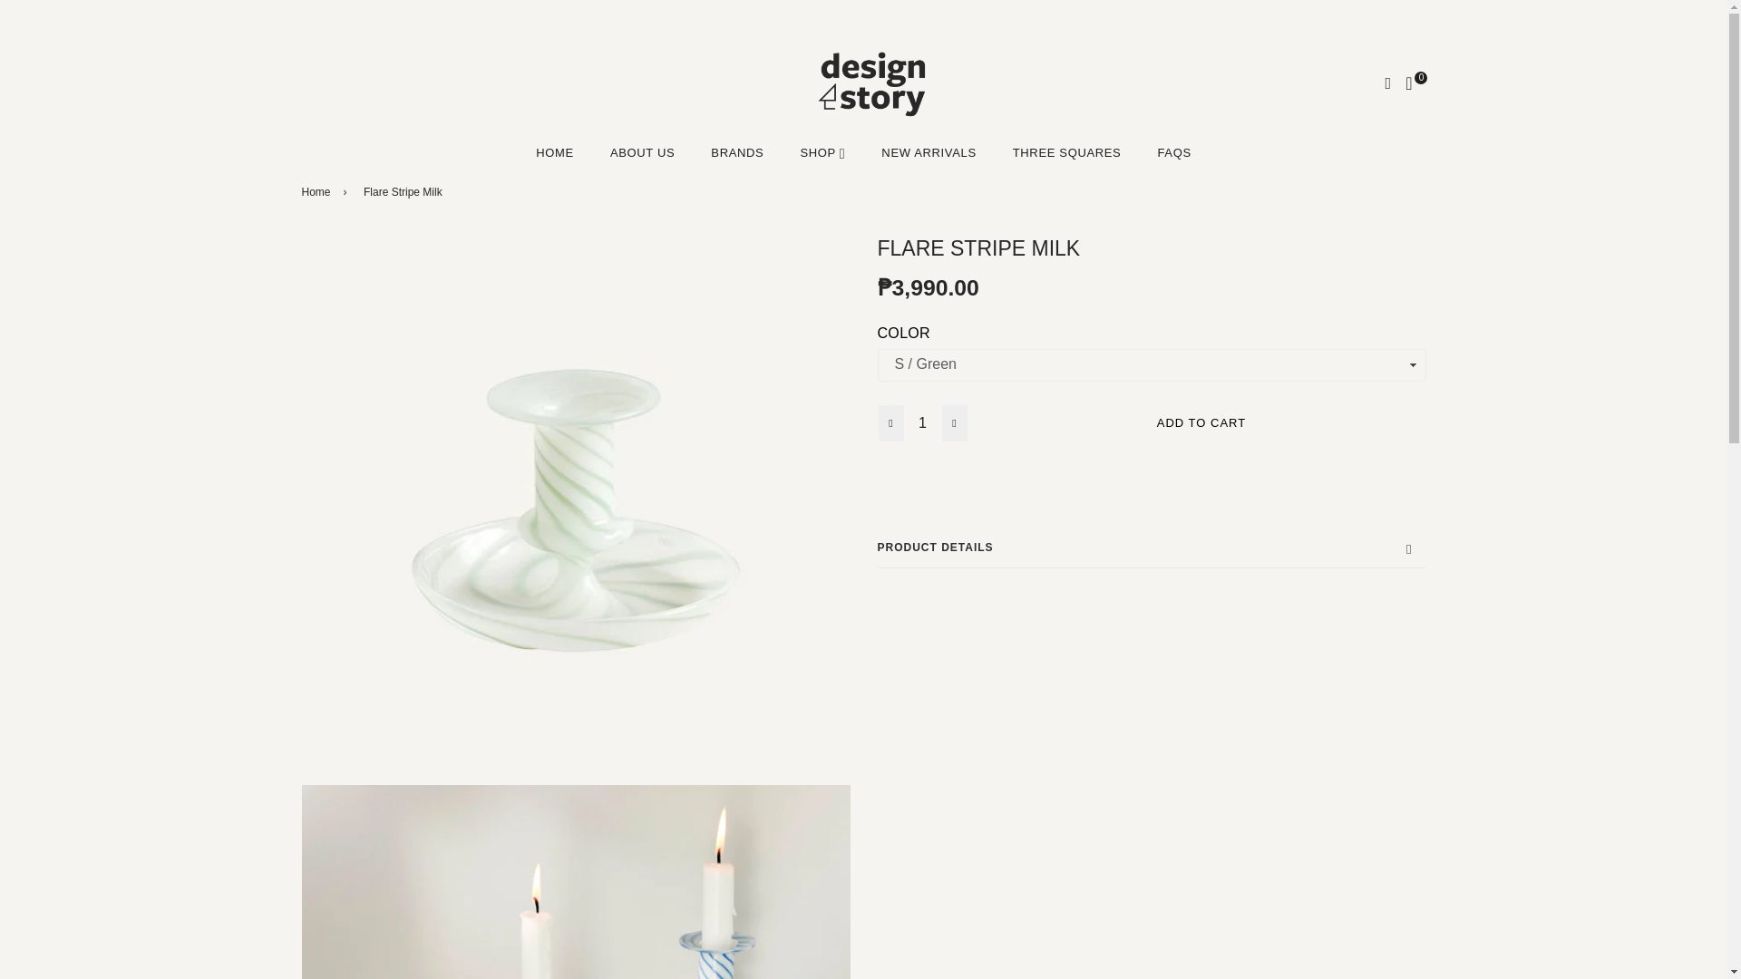 Image resolution: width=1741 pixels, height=979 pixels. I want to click on HOME, so click(554, 153).